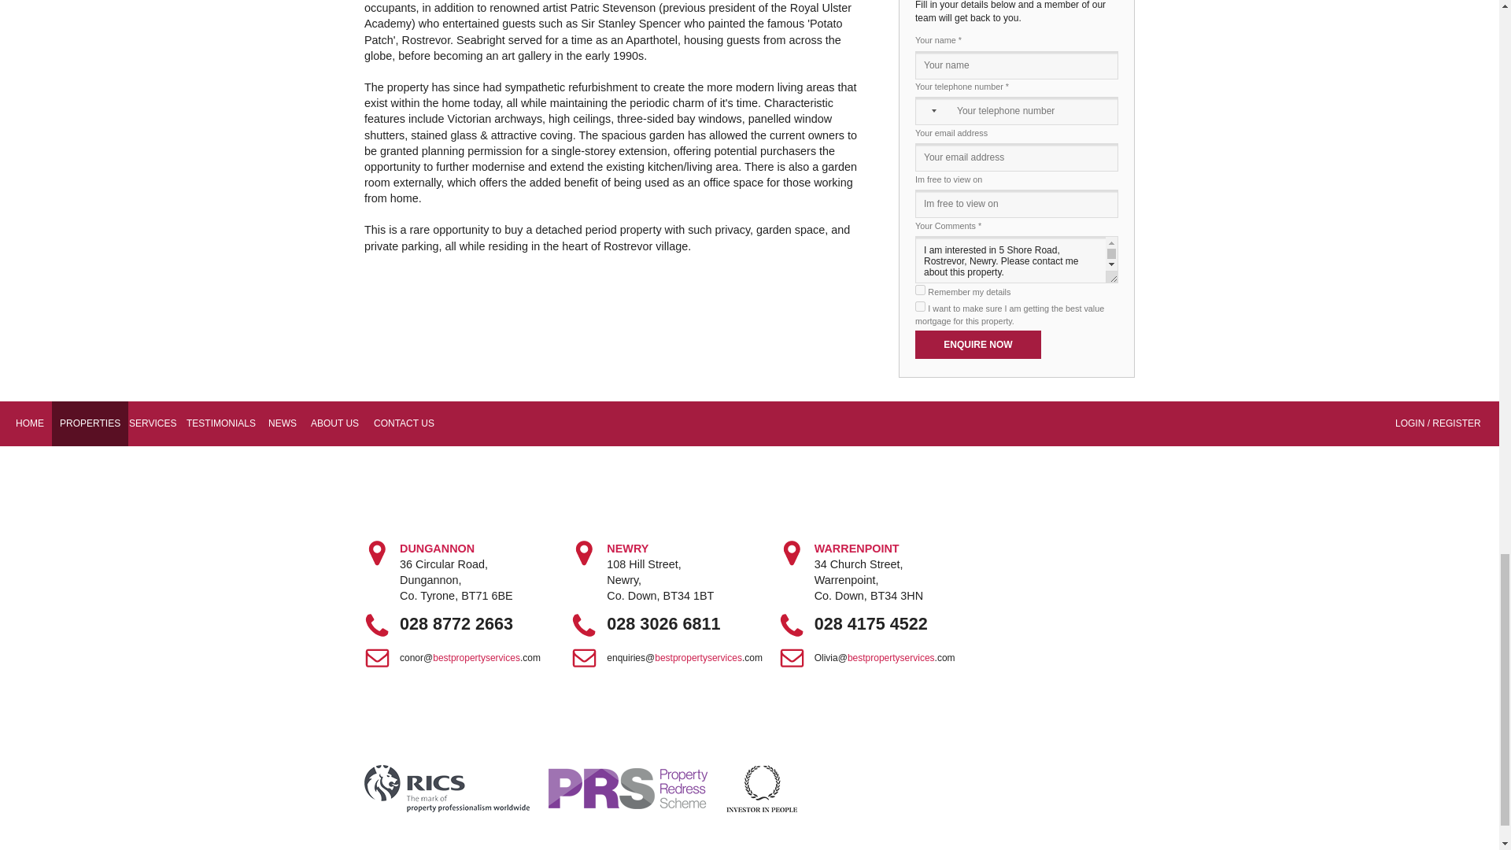  Describe the element at coordinates (920, 290) in the screenshot. I see `true` at that location.